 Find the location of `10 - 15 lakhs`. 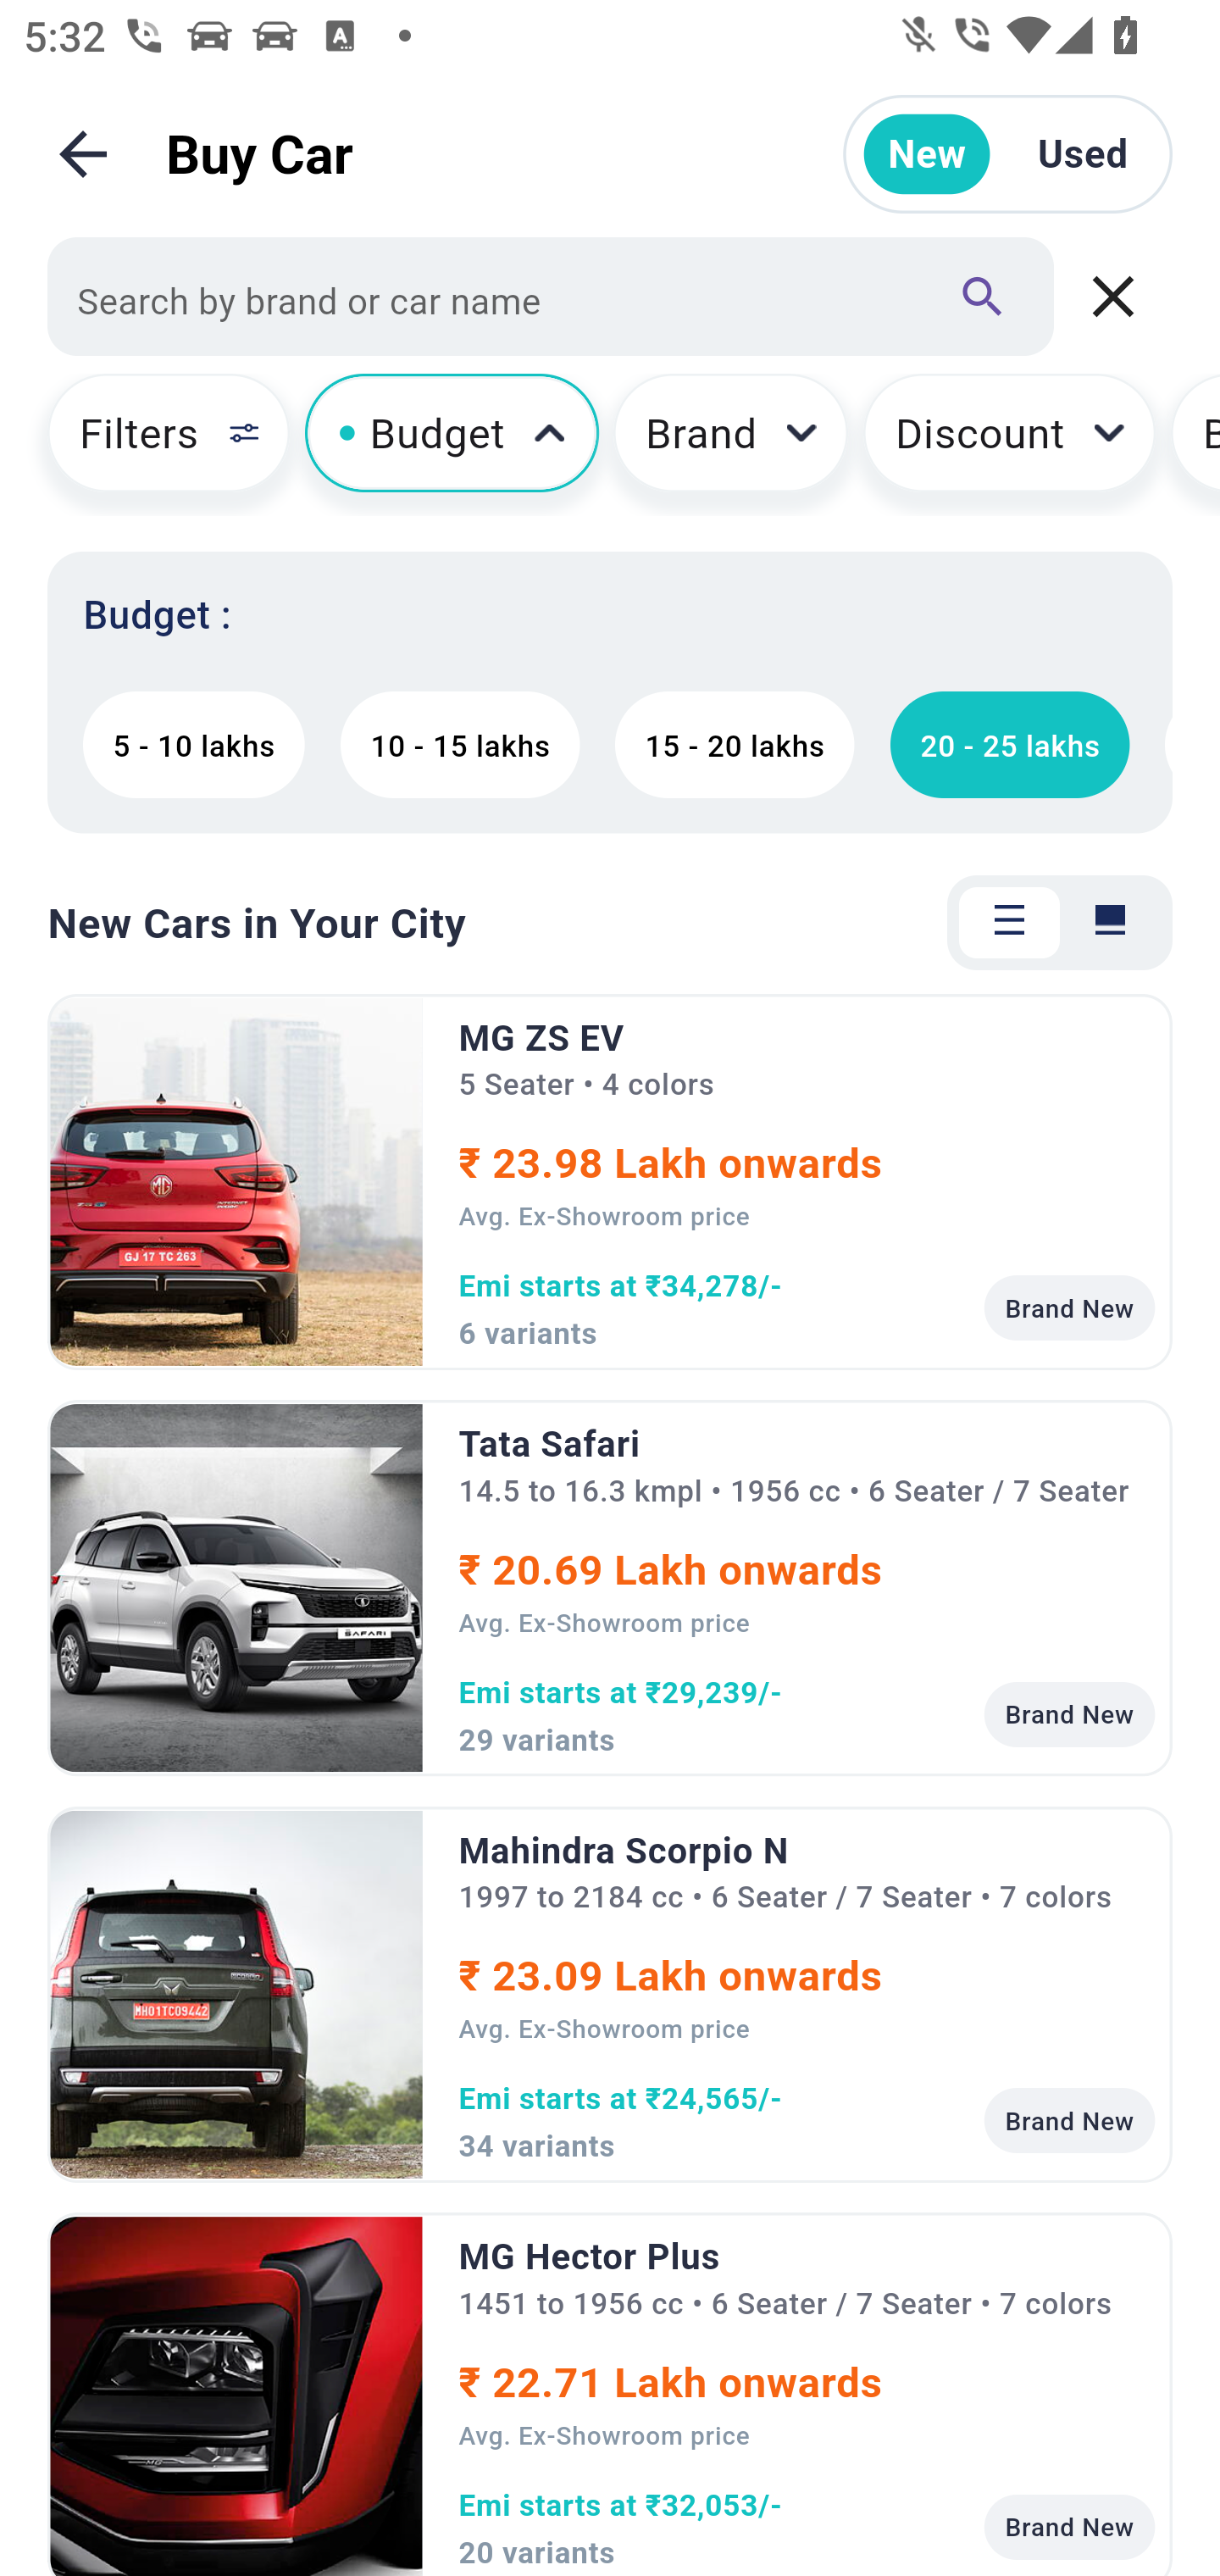

10 - 15 lakhs is located at coordinates (459, 744).